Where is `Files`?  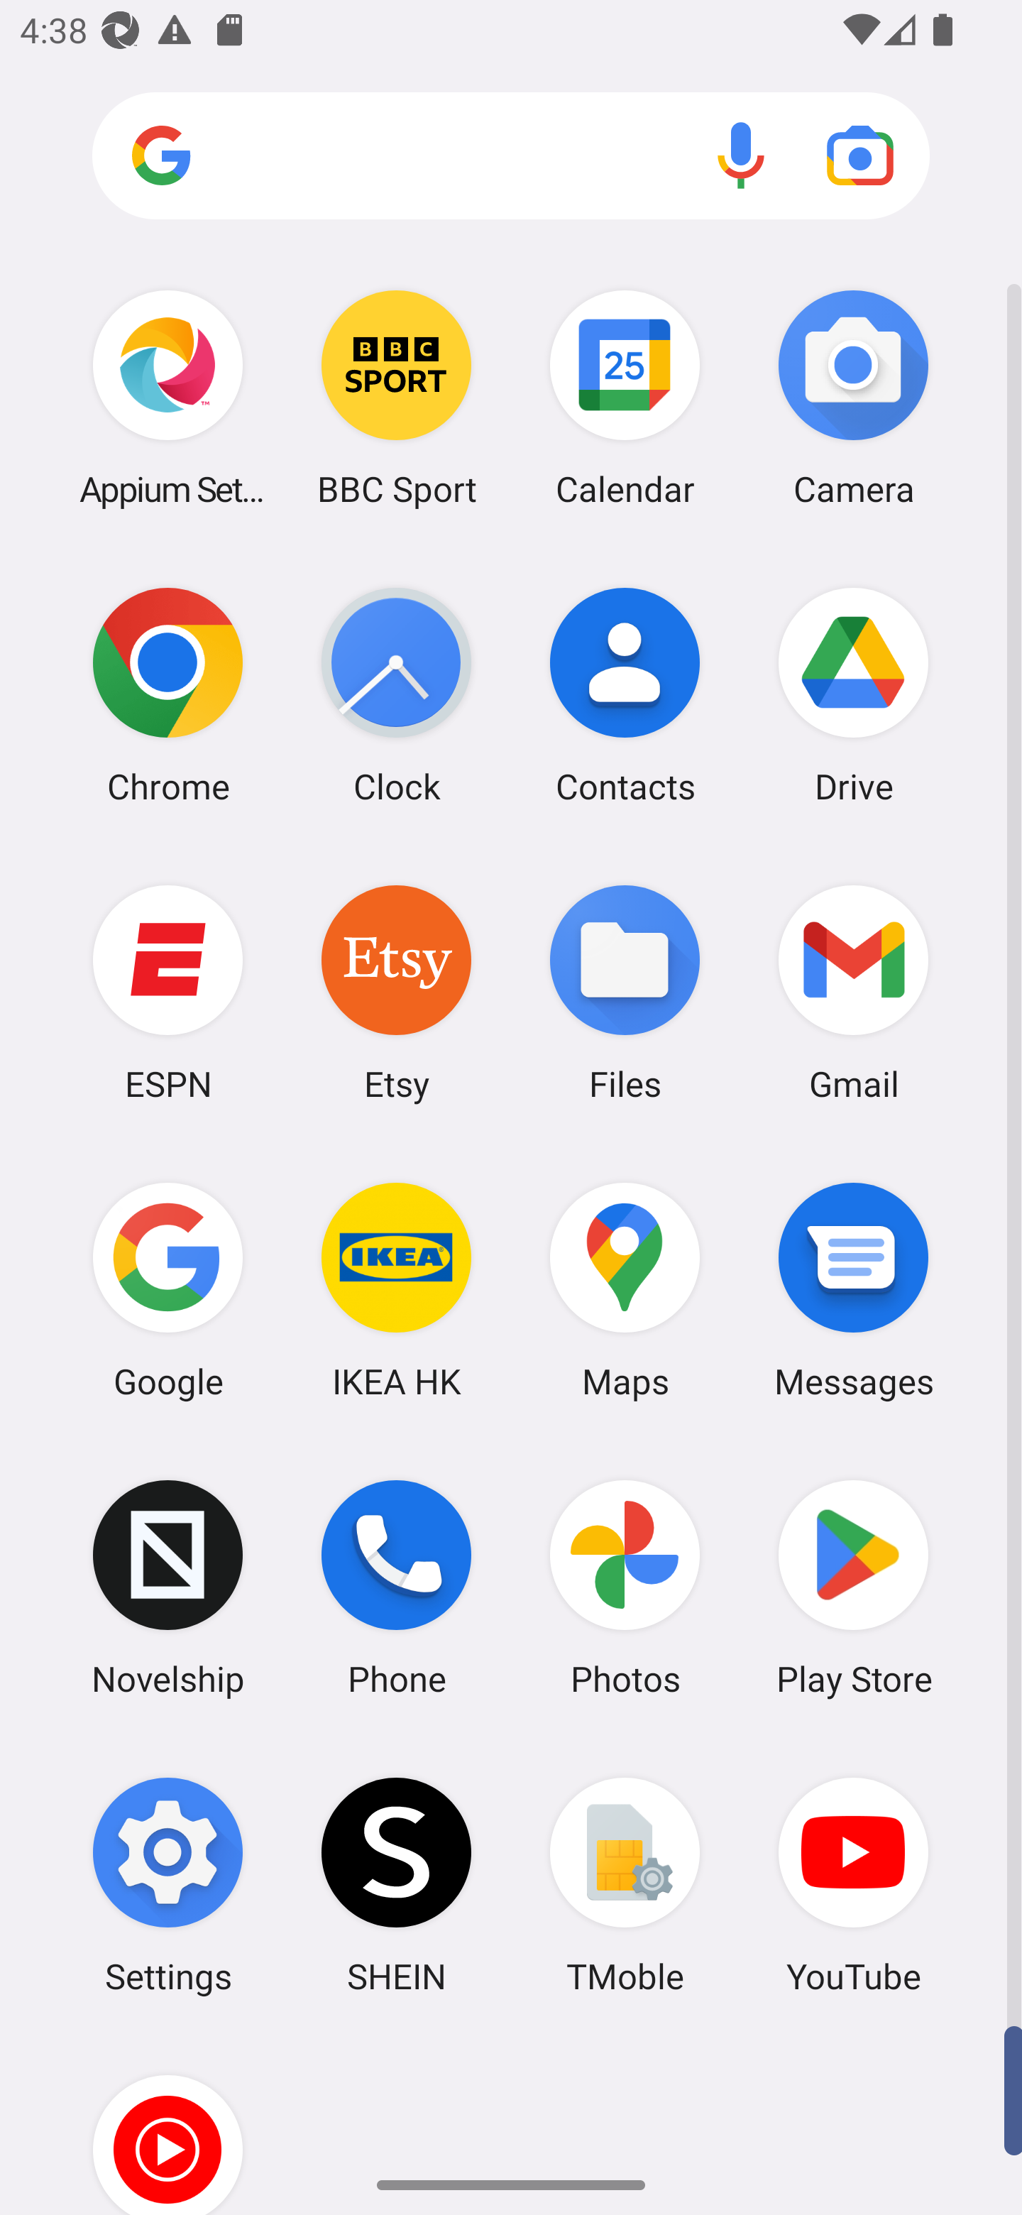 Files is located at coordinates (625, 992).